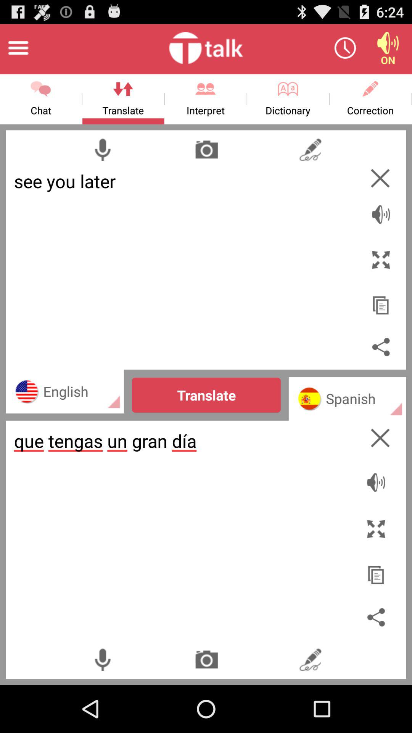 This screenshot has height=733, width=412. I want to click on add picture, so click(206, 150).